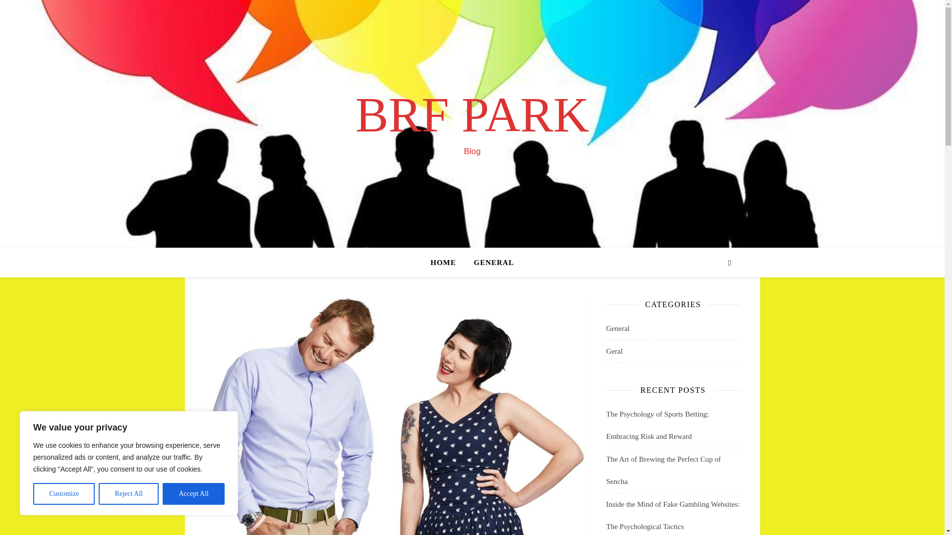 This screenshot has width=952, height=535. What do you see at coordinates (129, 494) in the screenshot?
I see `Reject All` at bounding box center [129, 494].